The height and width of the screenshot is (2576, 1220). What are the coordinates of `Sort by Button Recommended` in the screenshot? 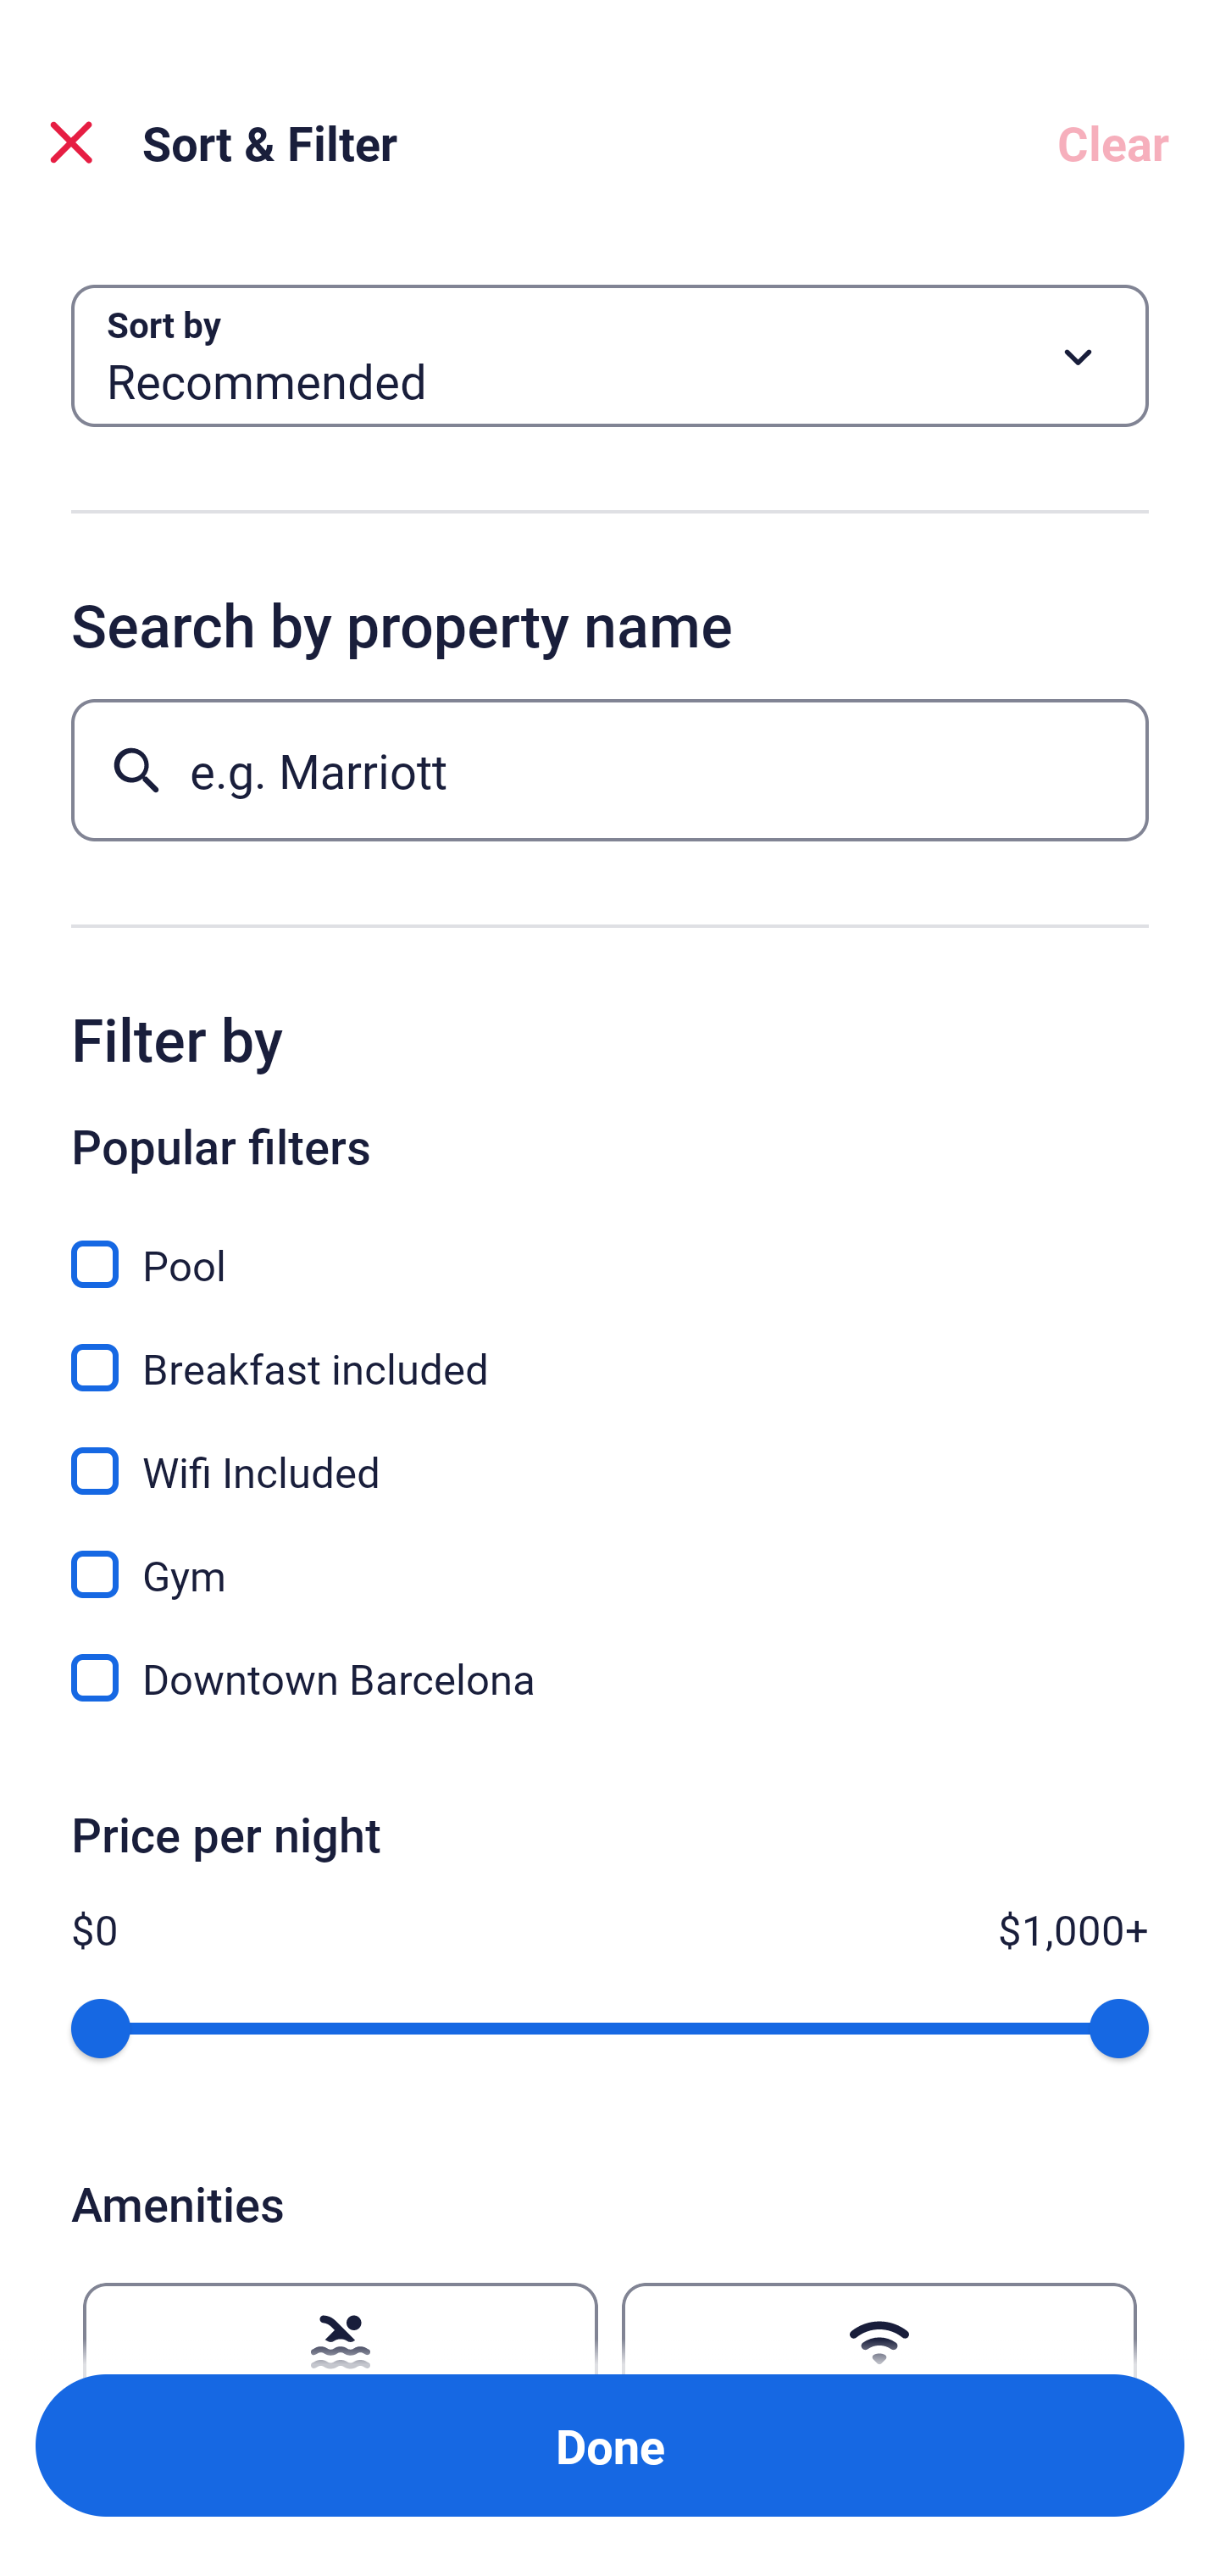 It's located at (610, 356).